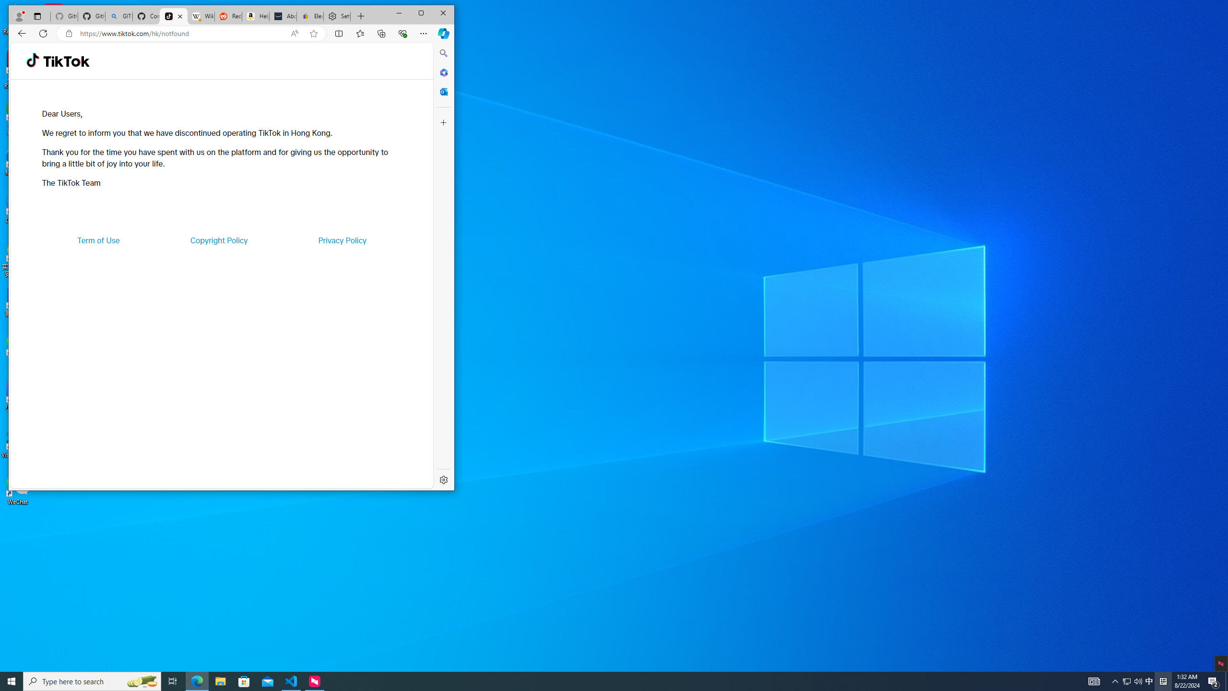 Image resolution: width=1228 pixels, height=691 pixels. Describe the element at coordinates (142, 681) in the screenshot. I see `Search highlights icon opens search home window` at that location.